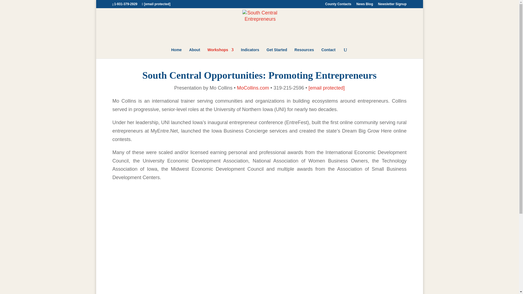  What do you see at coordinates (277, 53) in the screenshot?
I see `Get Started` at bounding box center [277, 53].